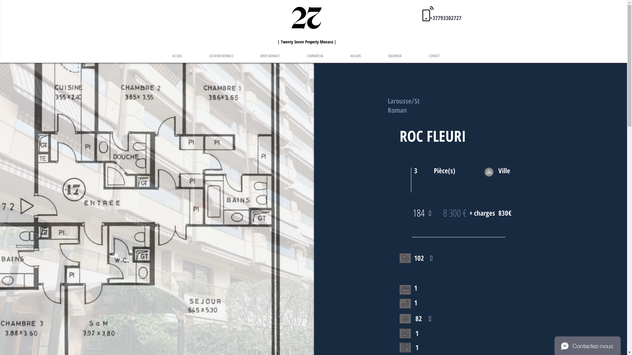 The width and height of the screenshot is (632, 355). I want to click on ACCUEIL, so click(177, 56).